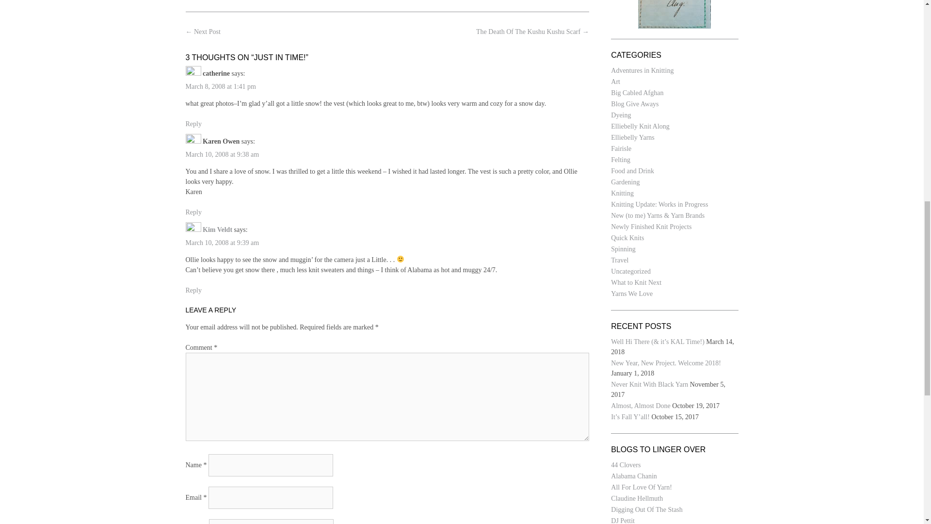 The width and height of the screenshot is (931, 524). Describe the element at coordinates (193, 124) in the screenshot. I see `Reply` at that location.